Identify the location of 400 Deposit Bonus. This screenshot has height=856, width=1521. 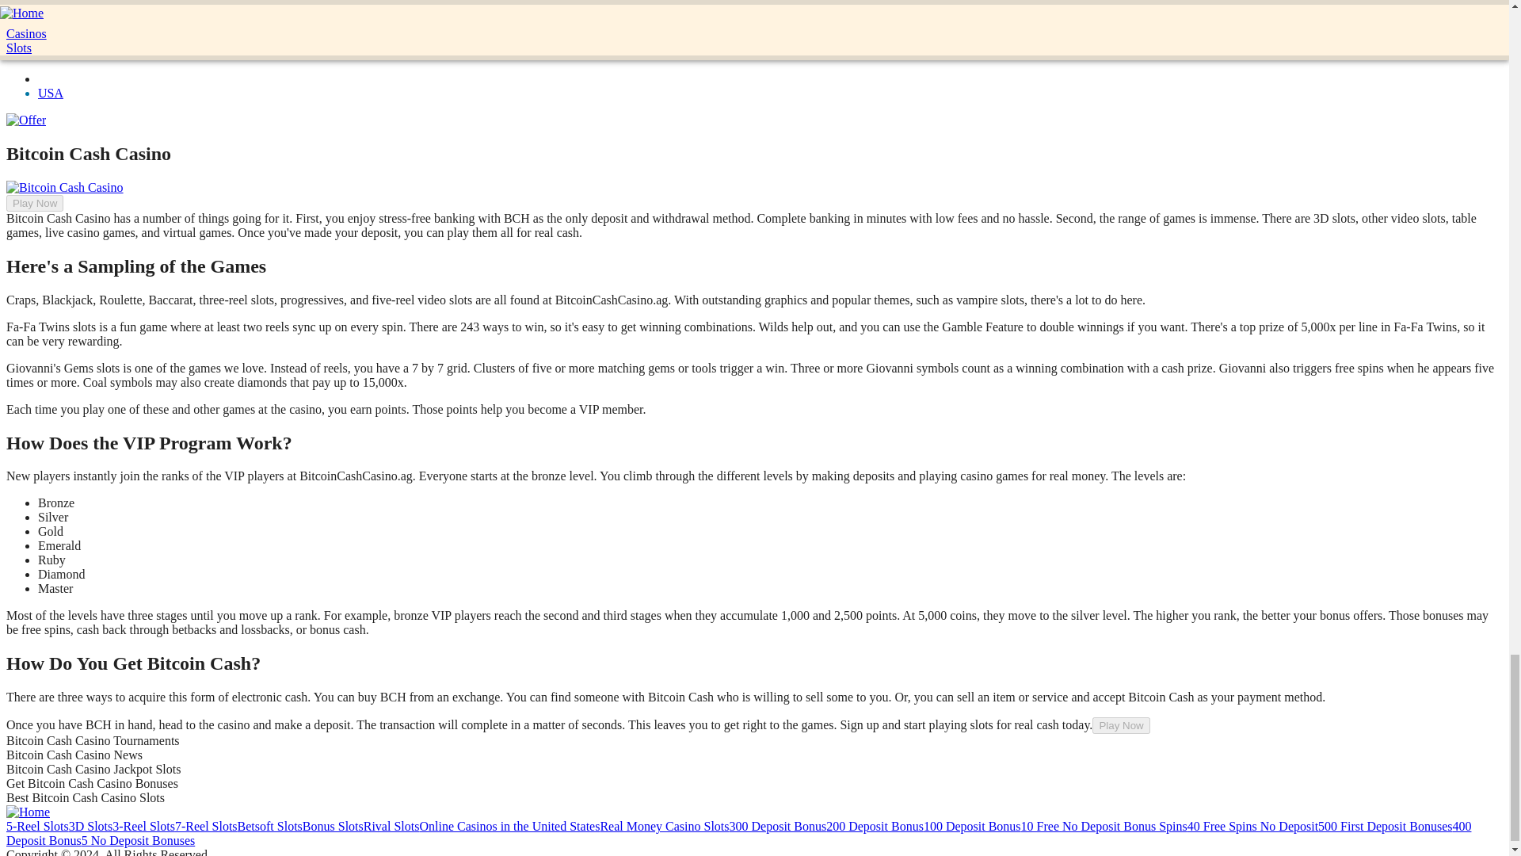
(738, 833).